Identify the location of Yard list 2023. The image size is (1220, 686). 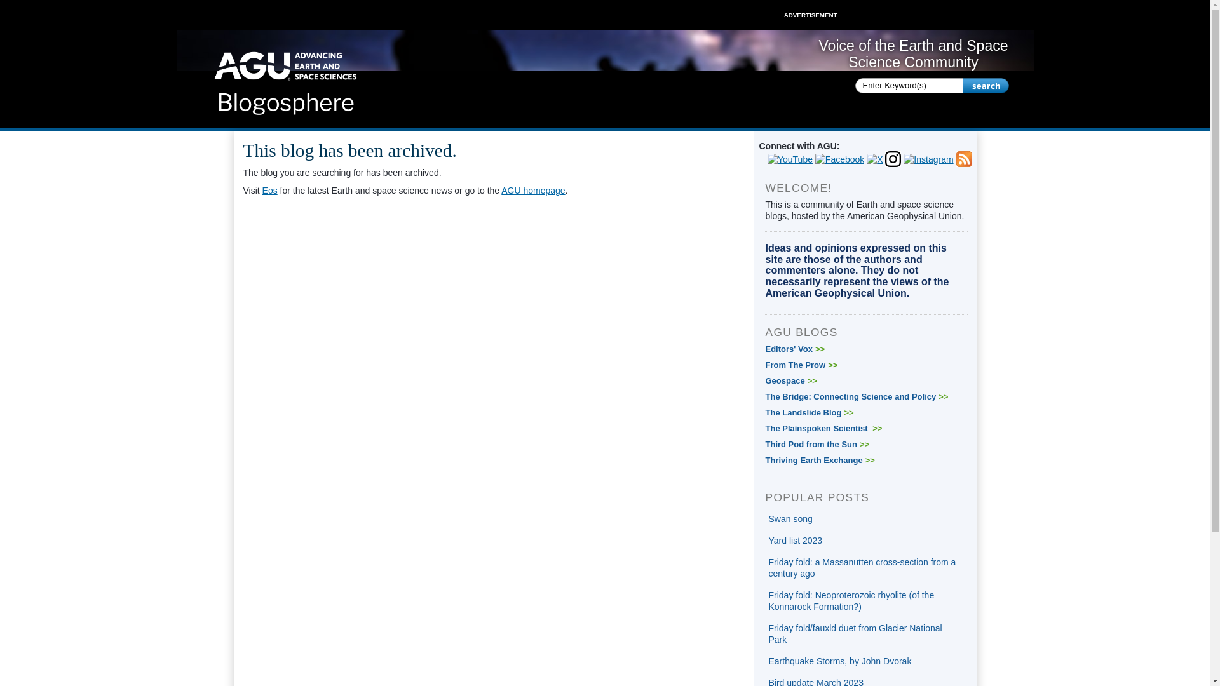
(796, 540).